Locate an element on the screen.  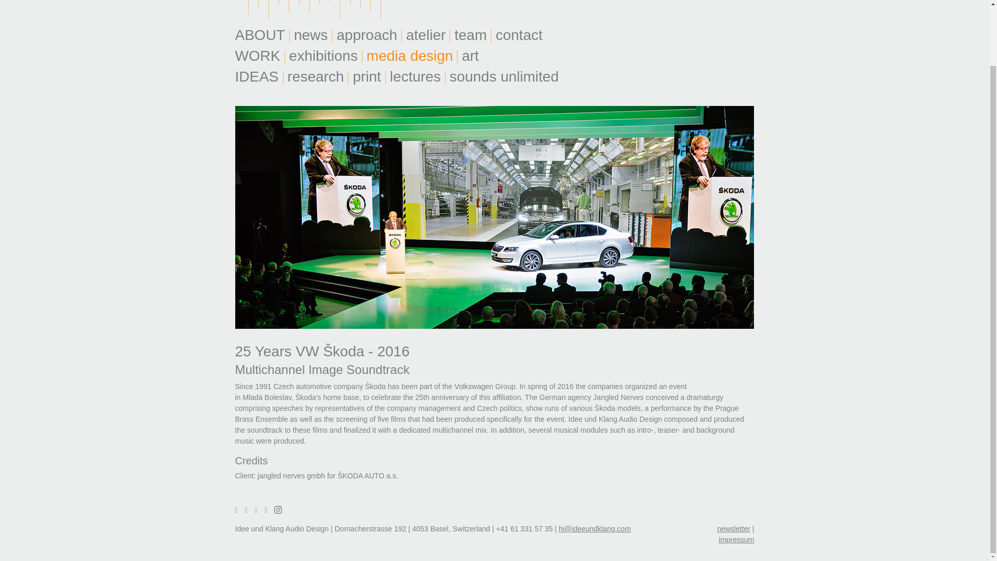
research is located at coordinates (315, 76).